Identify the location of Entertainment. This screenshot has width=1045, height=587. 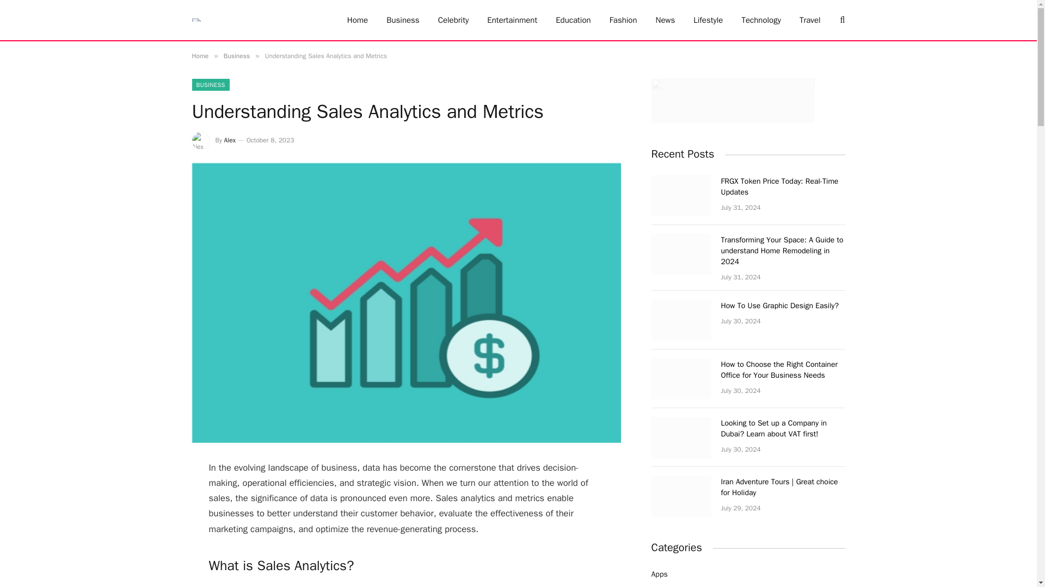
(512, 20).